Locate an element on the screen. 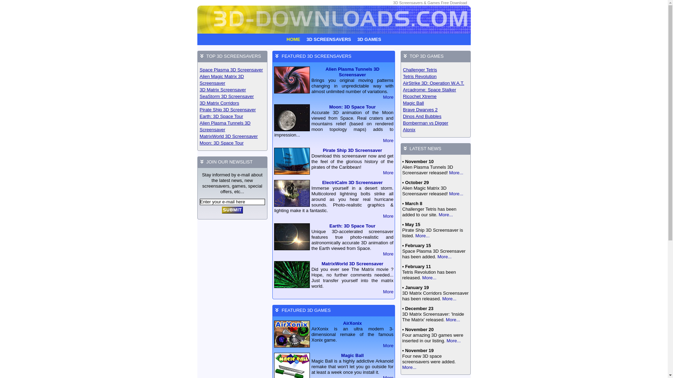 The image size is (673, 378). MatrixWorld 3D Screensaver is located at coordinates (233, 136).